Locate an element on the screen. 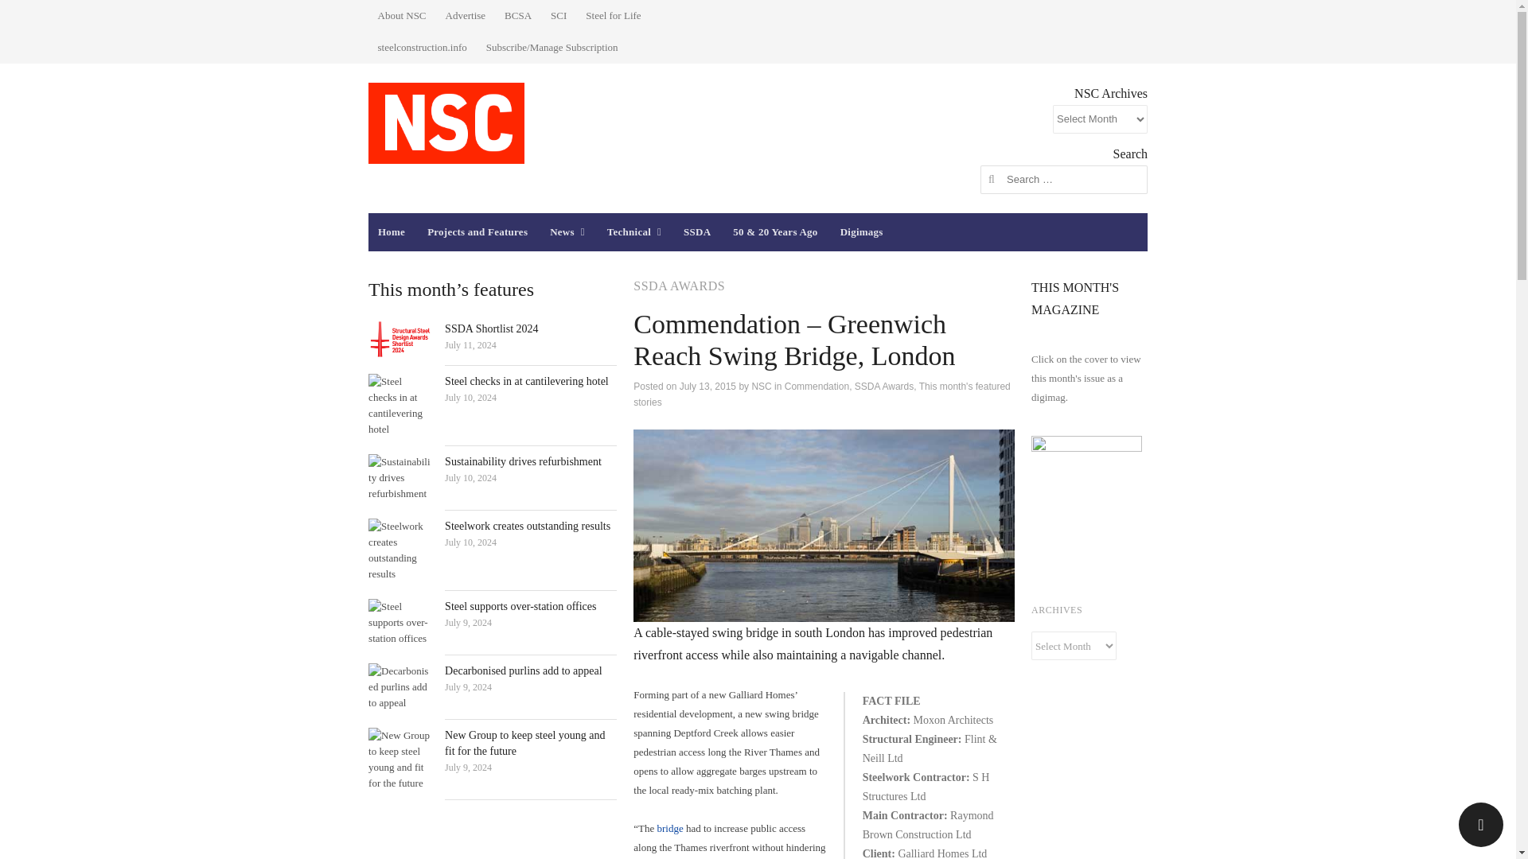 This screenshot has height=859, width=1528. Steelwork creates outstanding results is located at coordinates (400, 550).